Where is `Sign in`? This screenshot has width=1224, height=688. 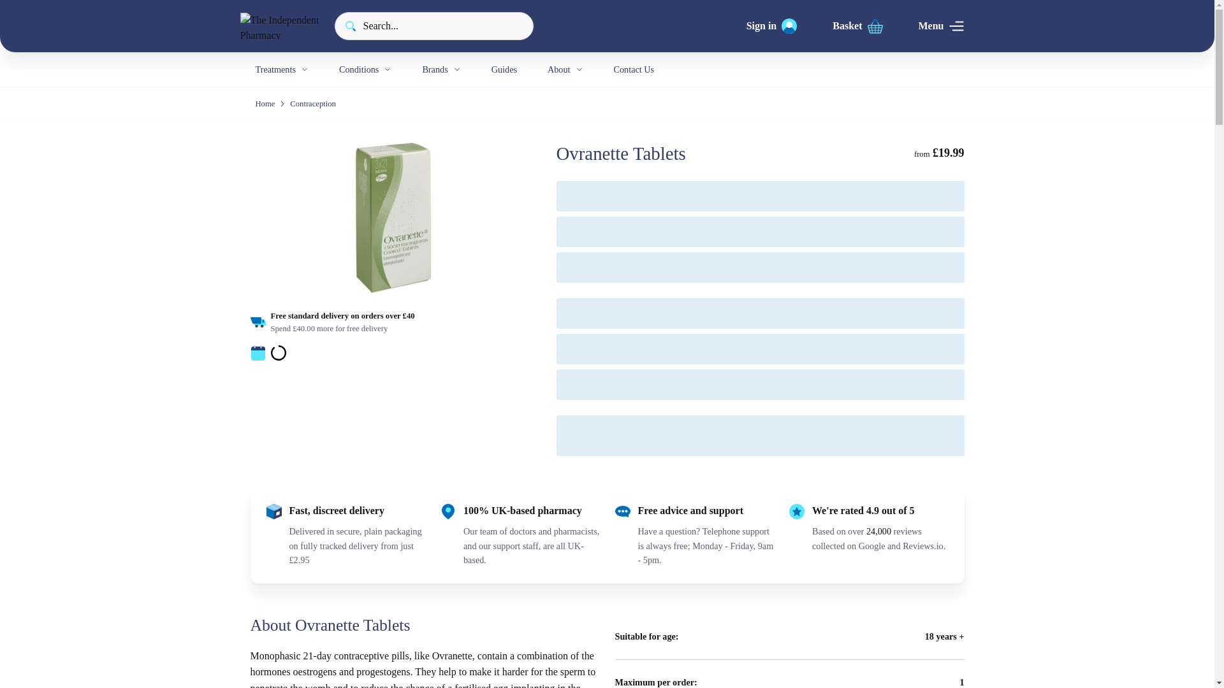 Sign in is located at coordinates (772, 25).